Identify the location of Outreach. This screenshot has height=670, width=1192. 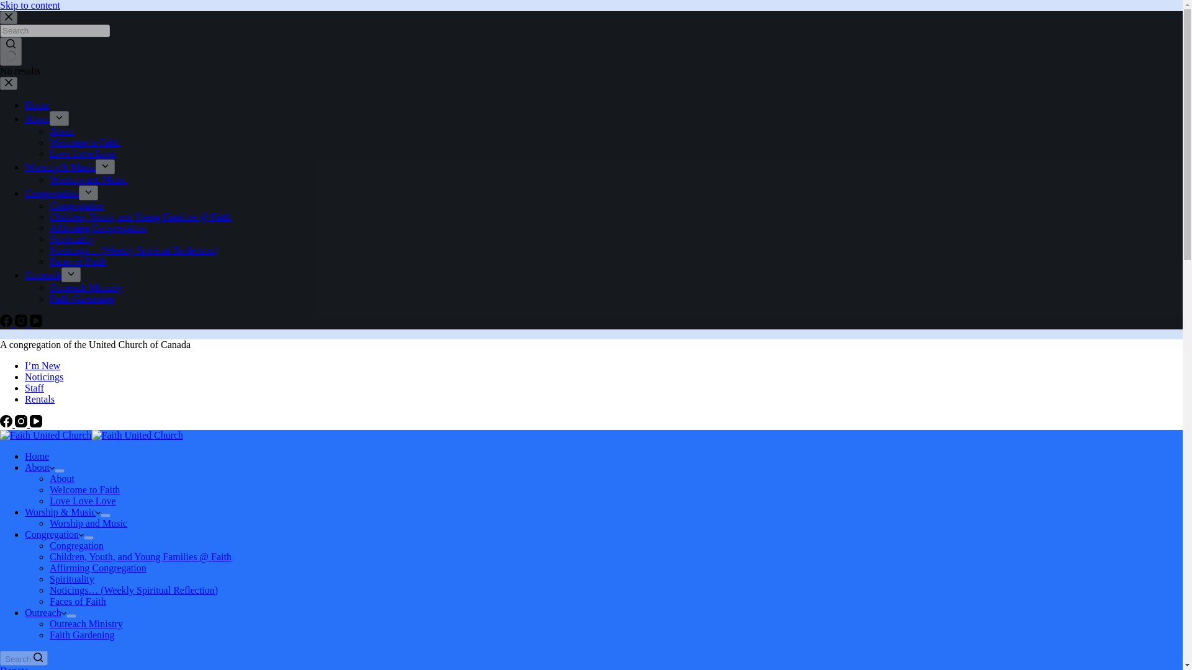
(43, 275).